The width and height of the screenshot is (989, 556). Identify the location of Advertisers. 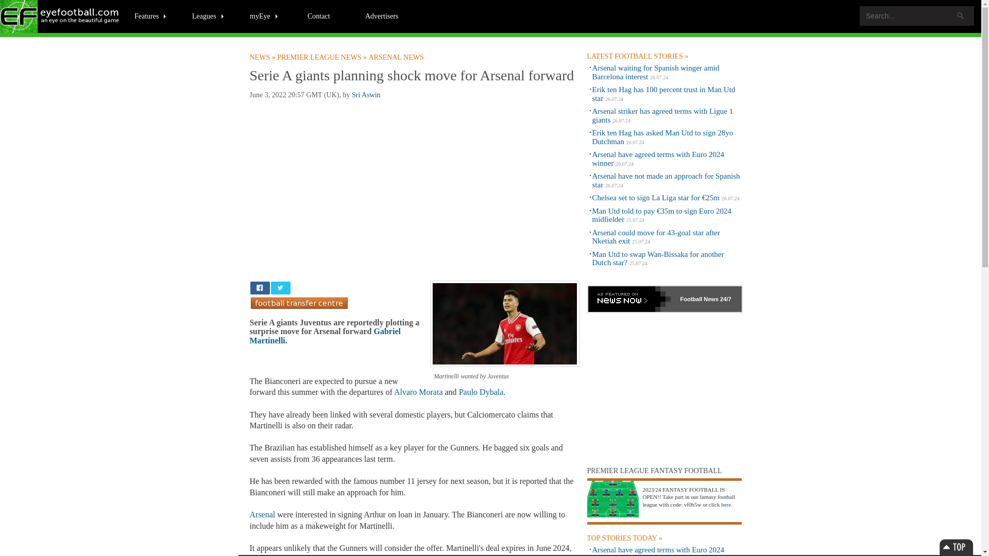
(382, 15).